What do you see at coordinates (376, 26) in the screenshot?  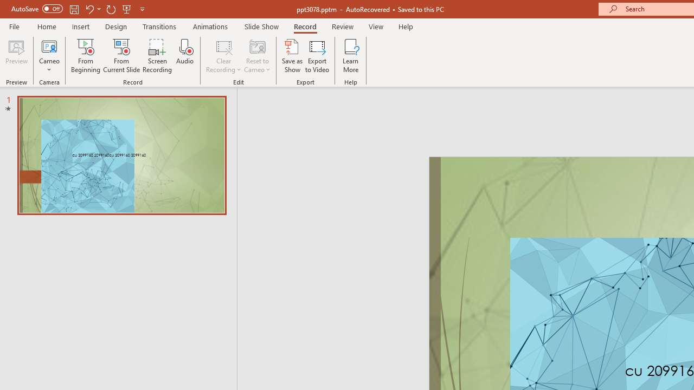 I see `View` at bounding box center [376, 26].